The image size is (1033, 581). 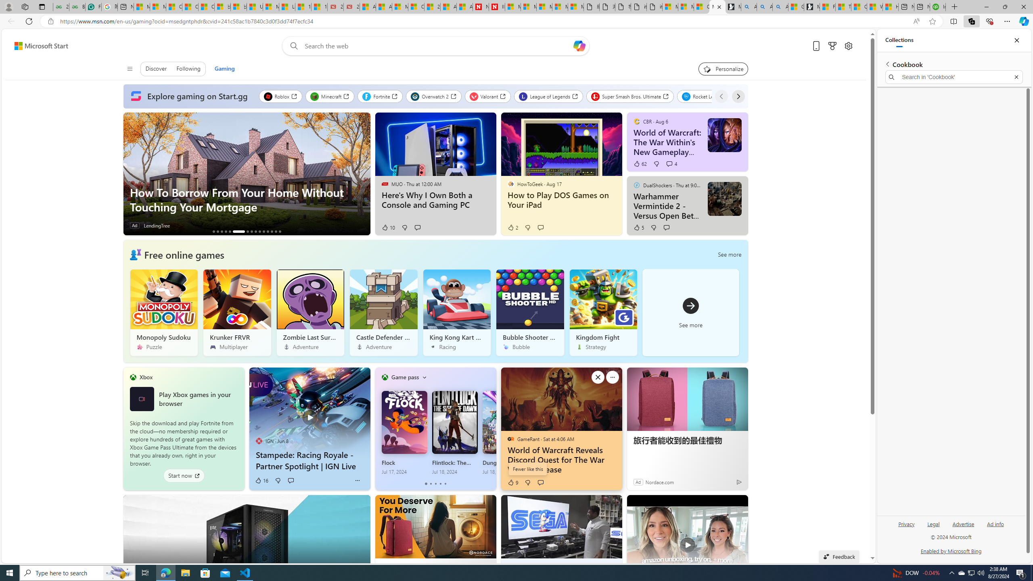 What do you see at coordinates (310, 413) in the screenshot?
I see `Stampede: Racing Royale - Partner Spotlight | IGN Live` at bounding box center [310, 413].